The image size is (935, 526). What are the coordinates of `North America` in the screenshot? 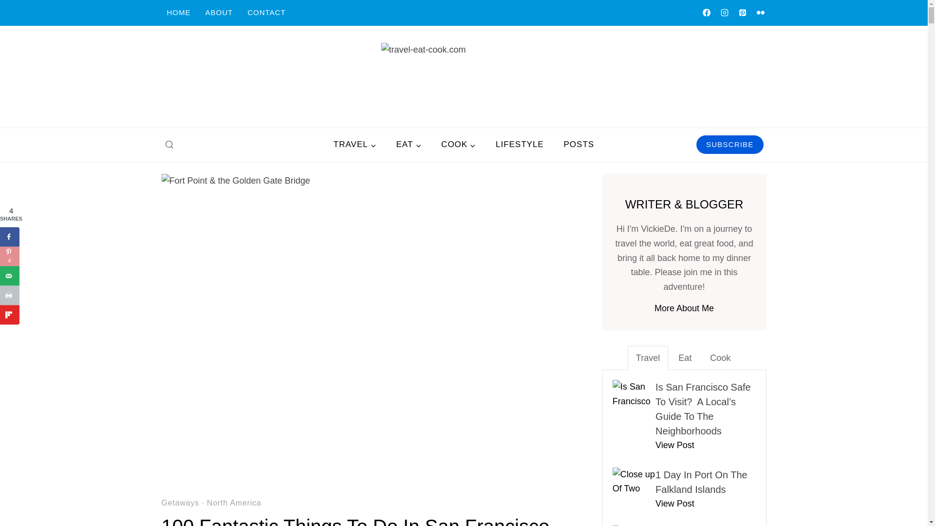 It's located at (234, 503).